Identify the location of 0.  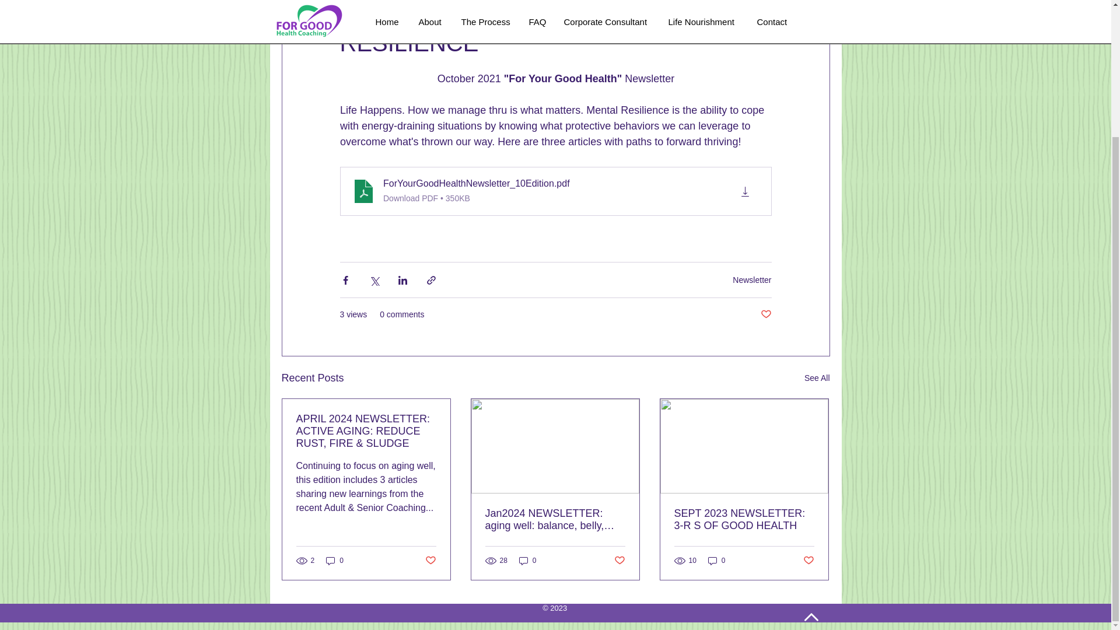
(716, 560).